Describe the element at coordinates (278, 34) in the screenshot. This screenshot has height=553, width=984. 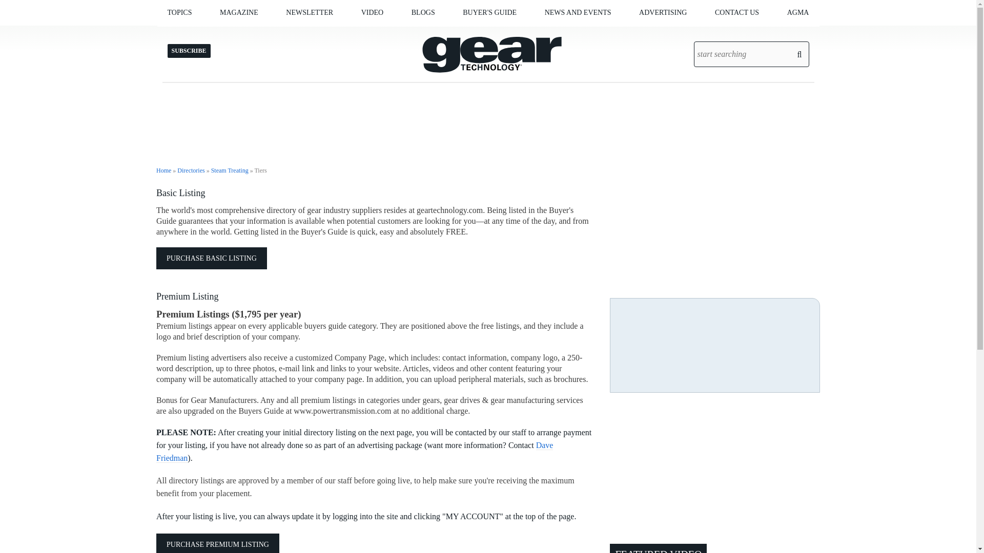
I see `ARCHIVES` at that location.